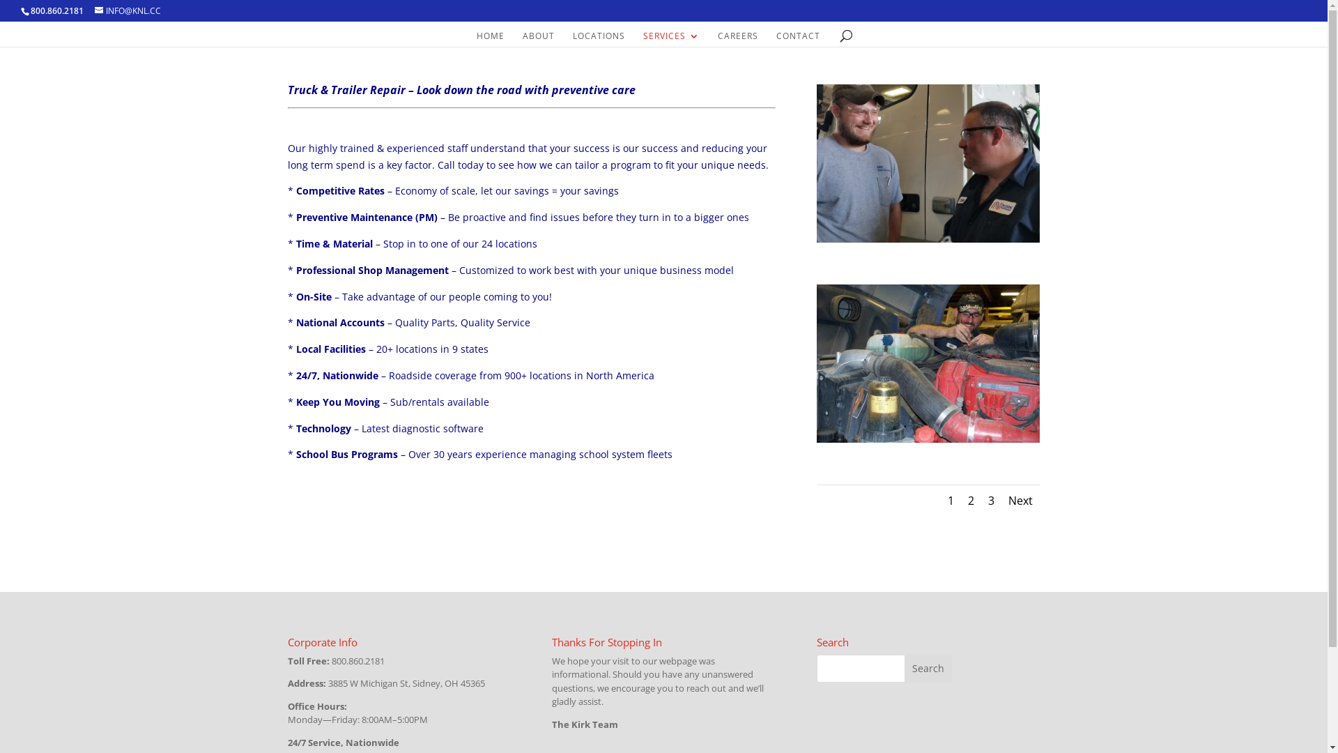  I want to click on 2, so click(971, 501).